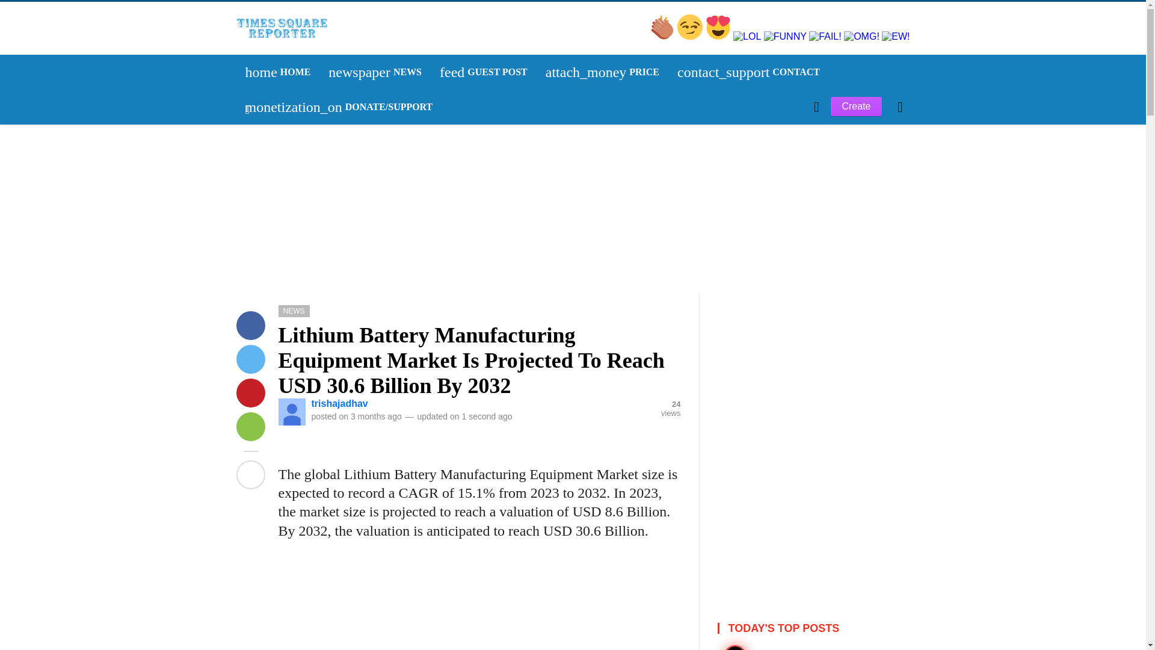 This screenshot has height=650, width=1155. I want to click on OMG!, so click(262, 245).